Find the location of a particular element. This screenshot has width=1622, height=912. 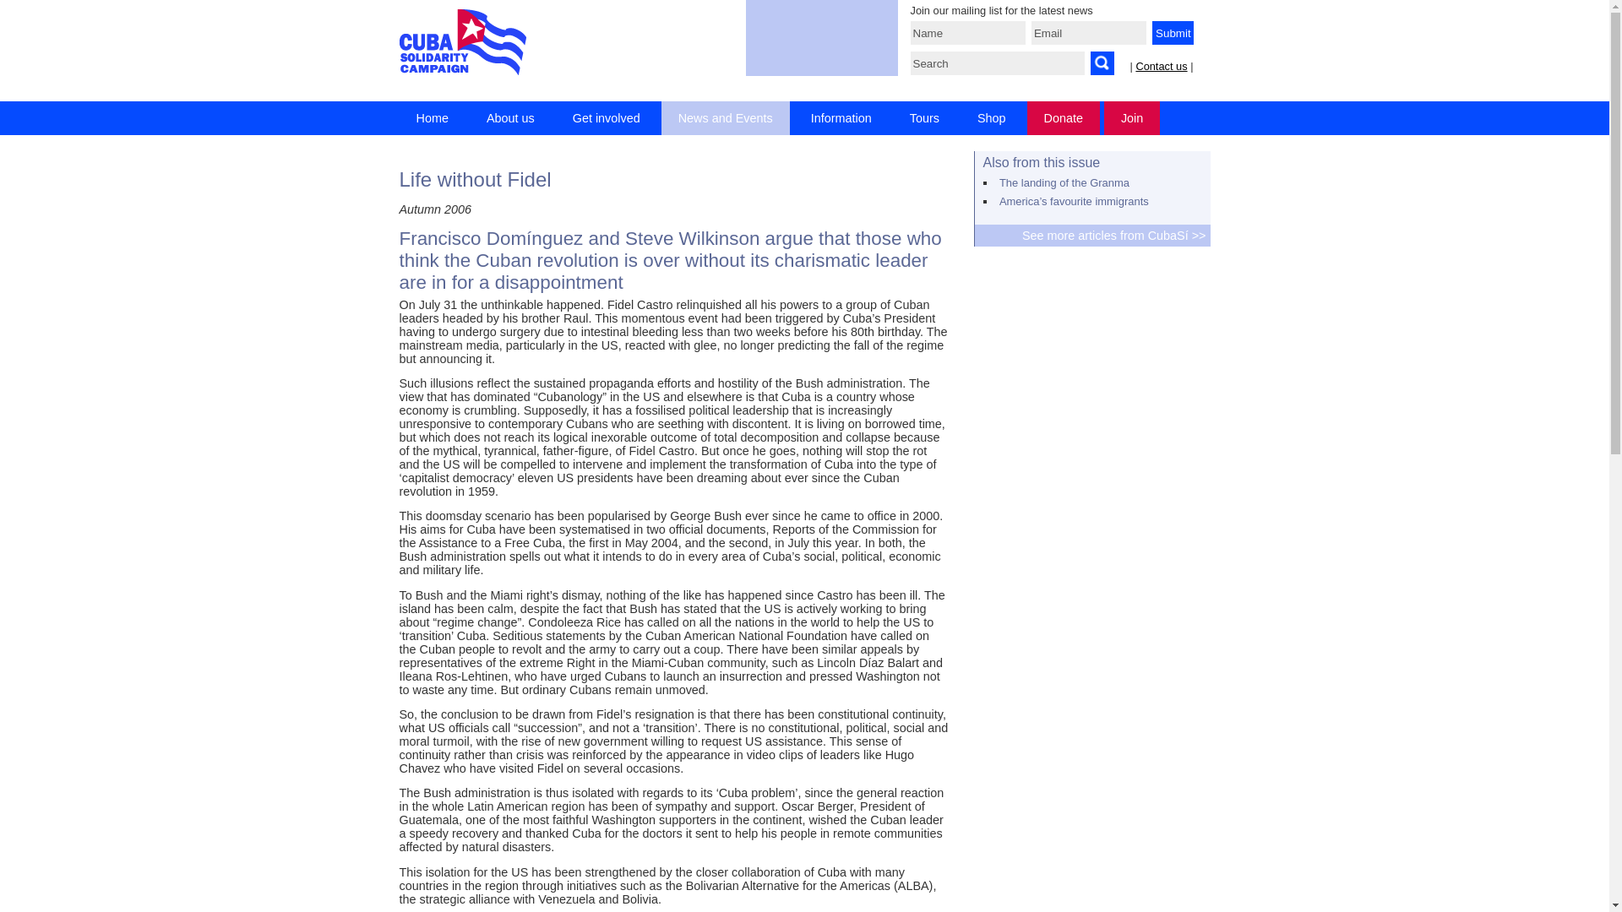

Home is located at coordinates (431, 117).